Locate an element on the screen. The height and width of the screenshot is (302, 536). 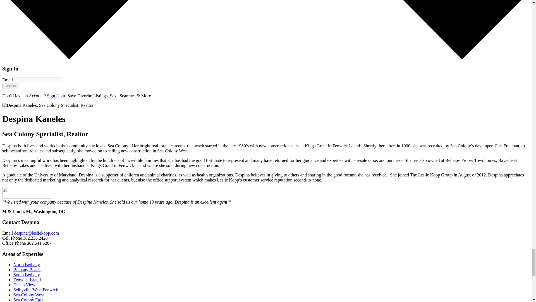
Sign Up is located at coordinates (54, 96).